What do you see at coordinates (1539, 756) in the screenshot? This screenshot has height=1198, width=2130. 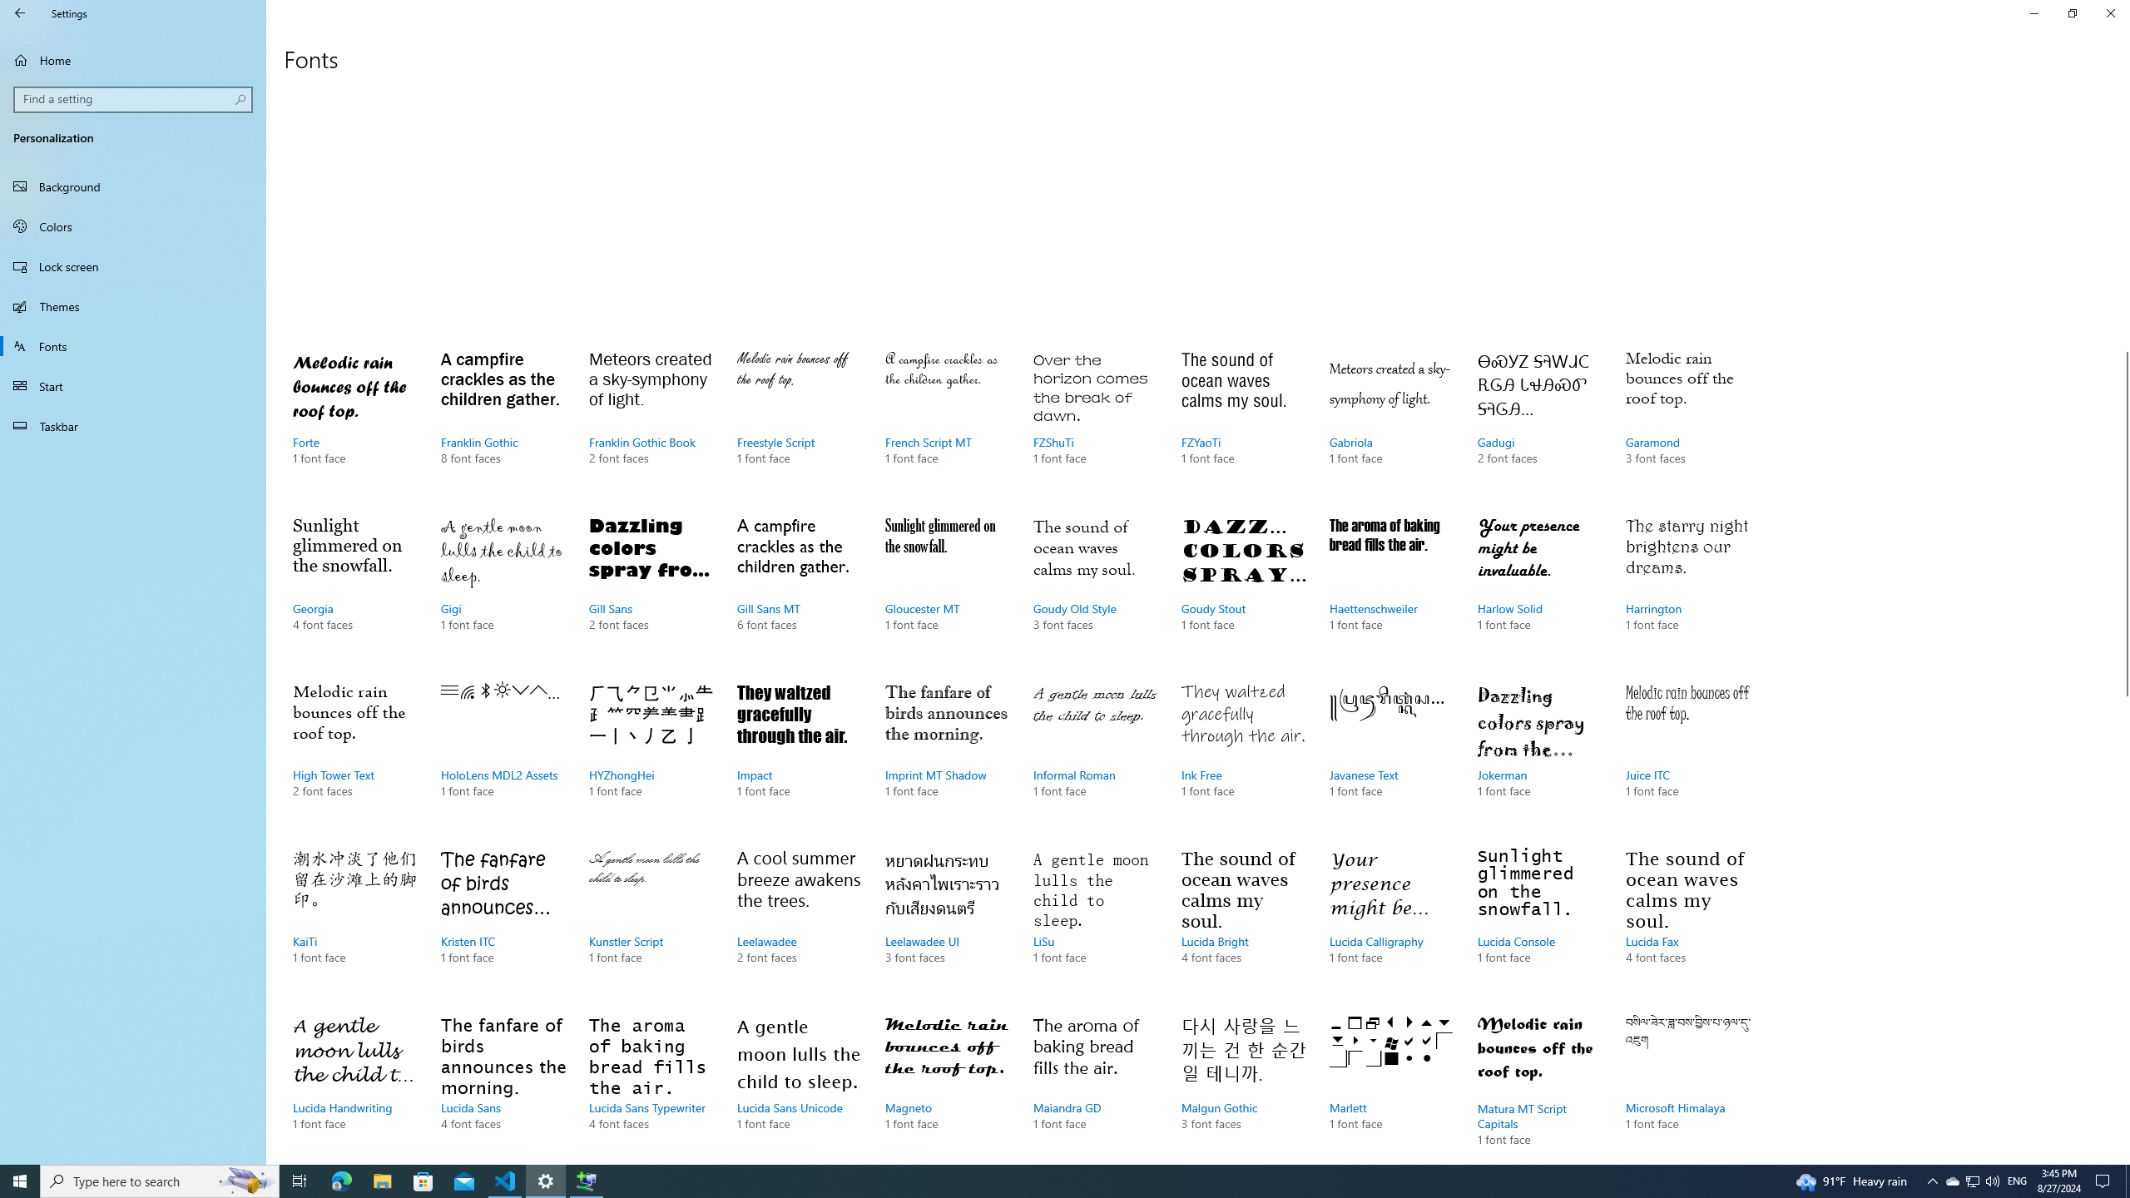 I see `Jokerman, 1 font face` at bounding box center [1539, 756].